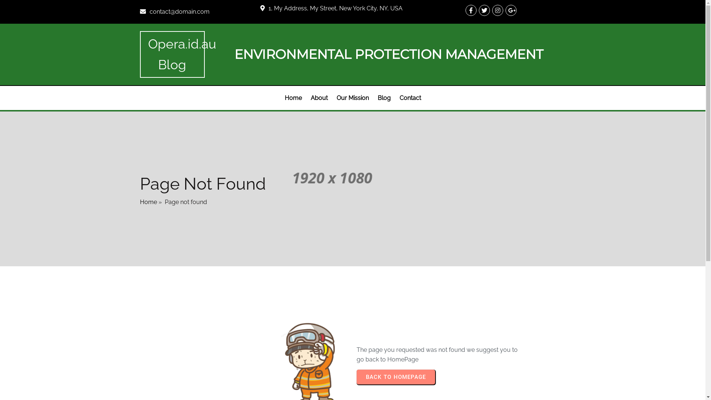 The height and width of the screenshot is (400, 711). I want to click on Our Mission, so click(353, 98).